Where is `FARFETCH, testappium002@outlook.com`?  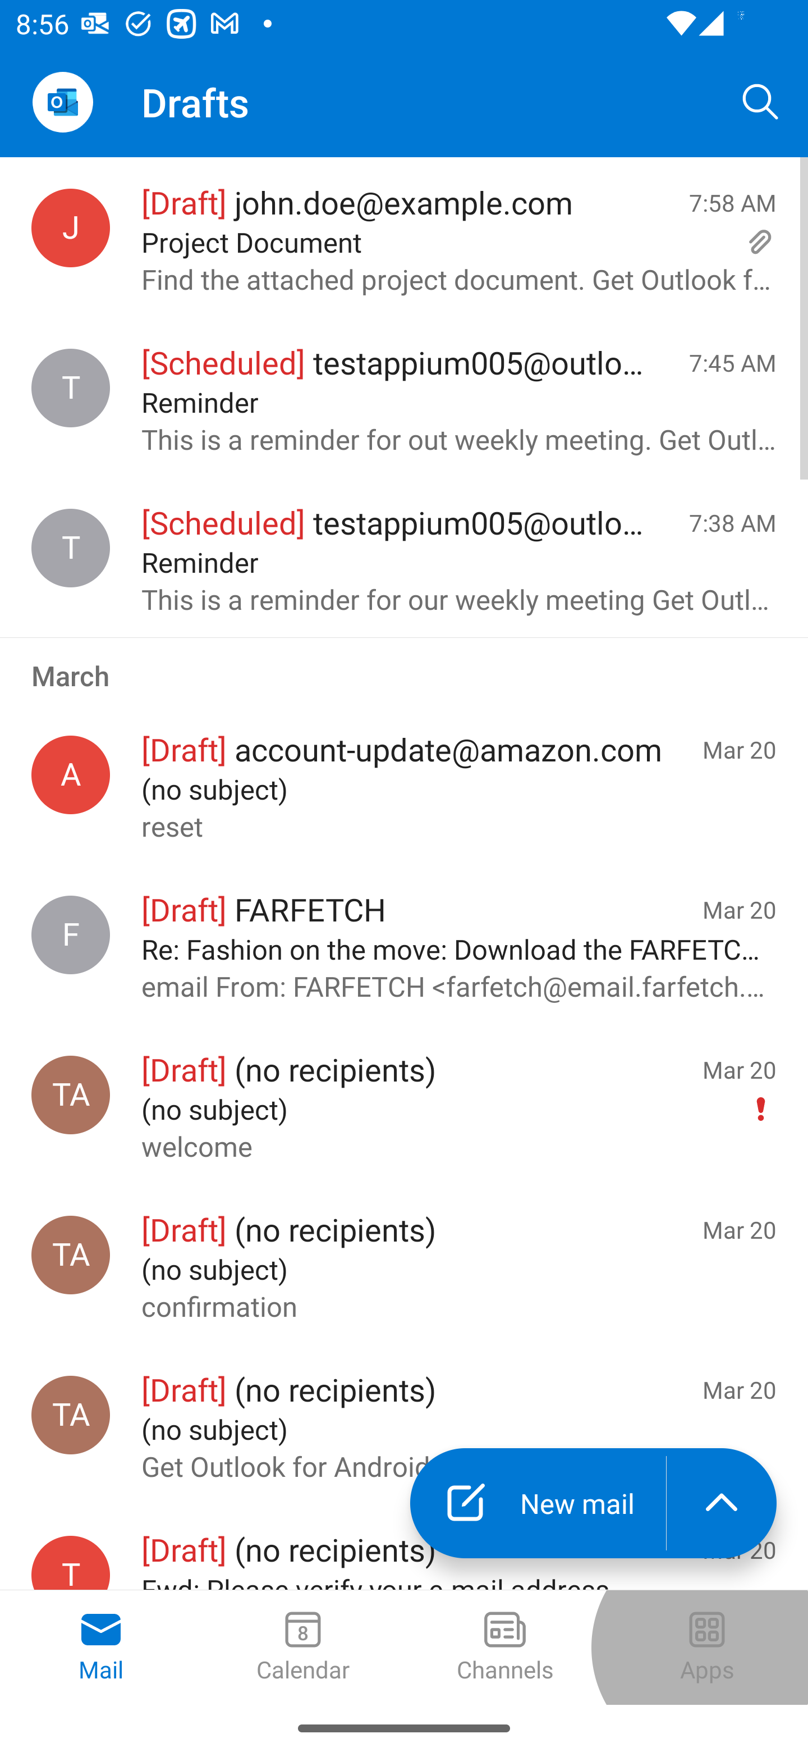 FARFETCH, testappium002@outlook.com is located at coordinates (71, 934).